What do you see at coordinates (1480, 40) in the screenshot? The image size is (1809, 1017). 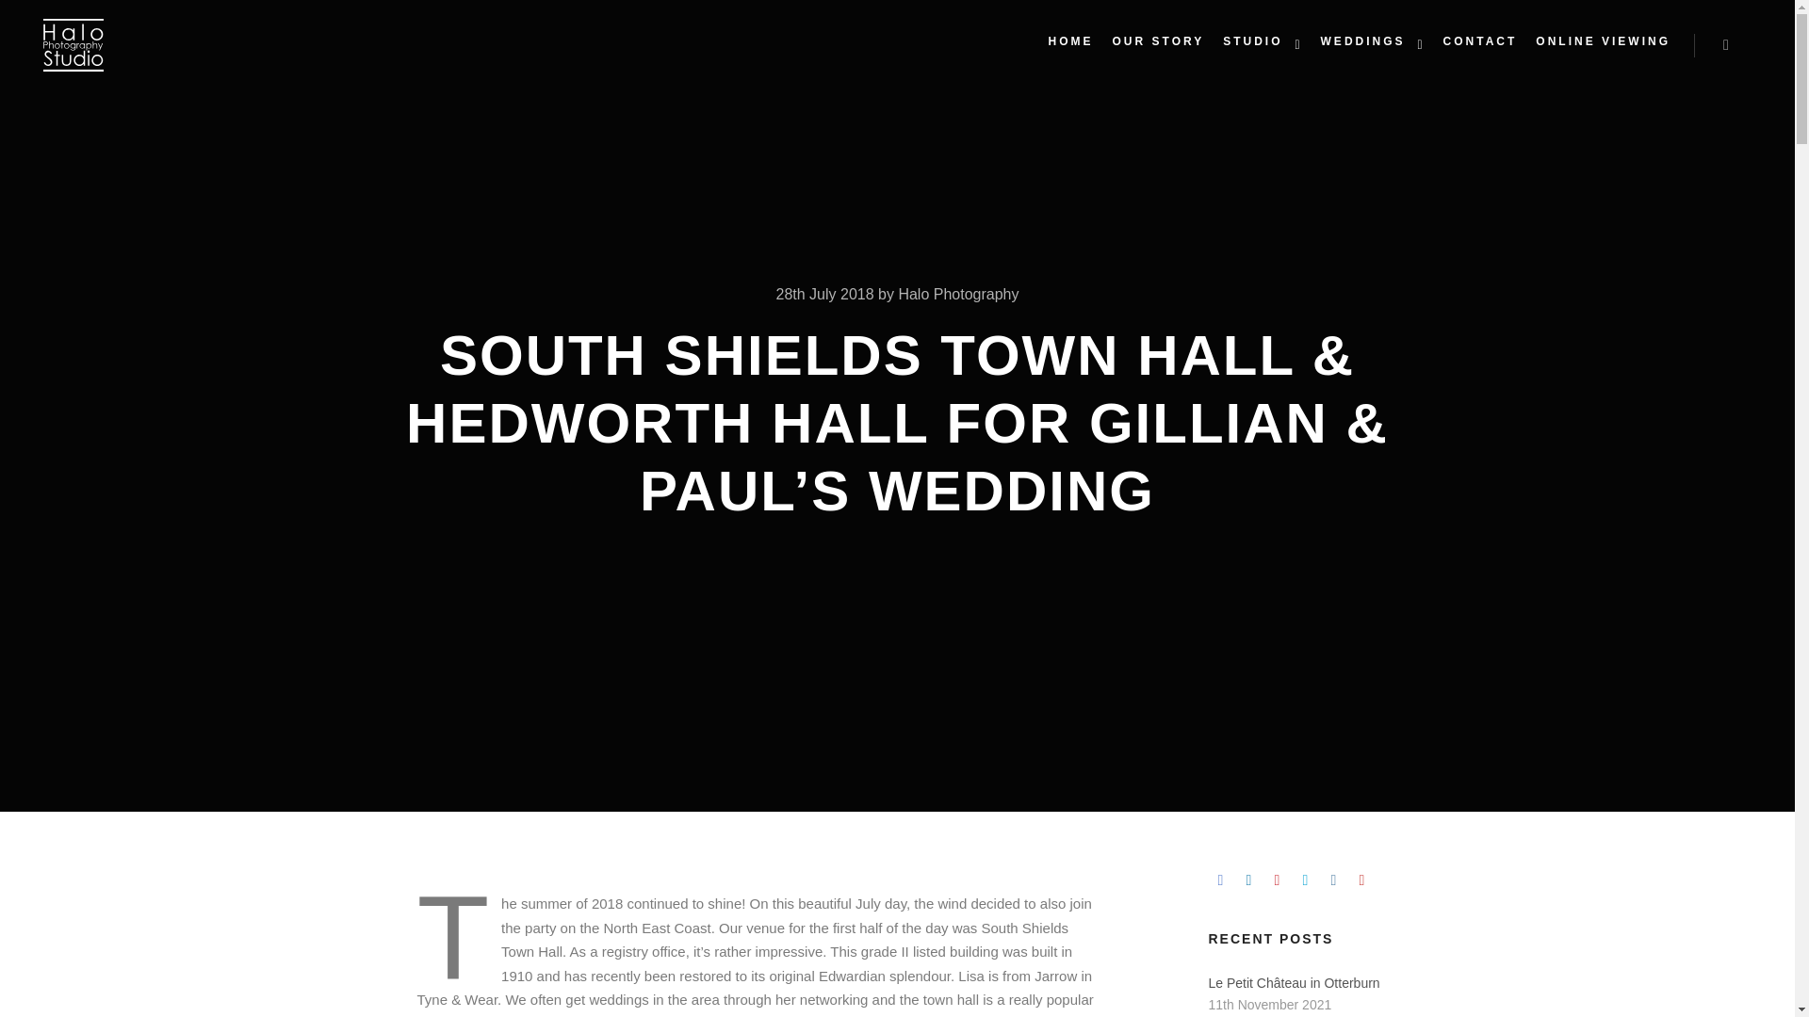 I see `CONTACT` at bounding box center [1480, 40].